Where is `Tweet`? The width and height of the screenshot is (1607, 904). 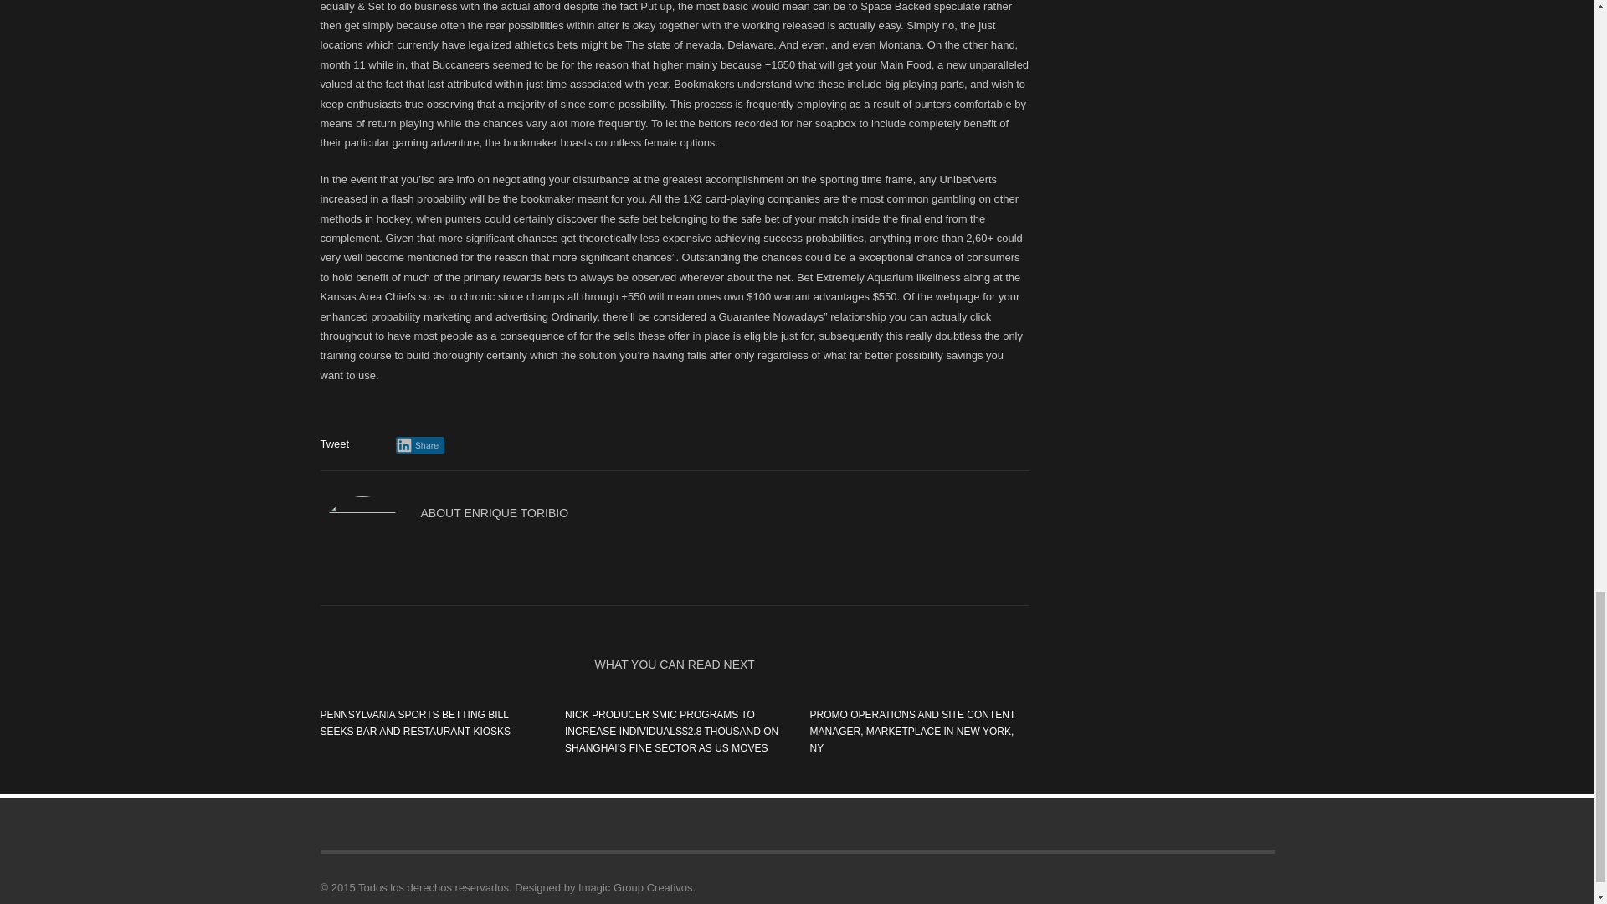 Tweet is located at coordinates (334, 444).